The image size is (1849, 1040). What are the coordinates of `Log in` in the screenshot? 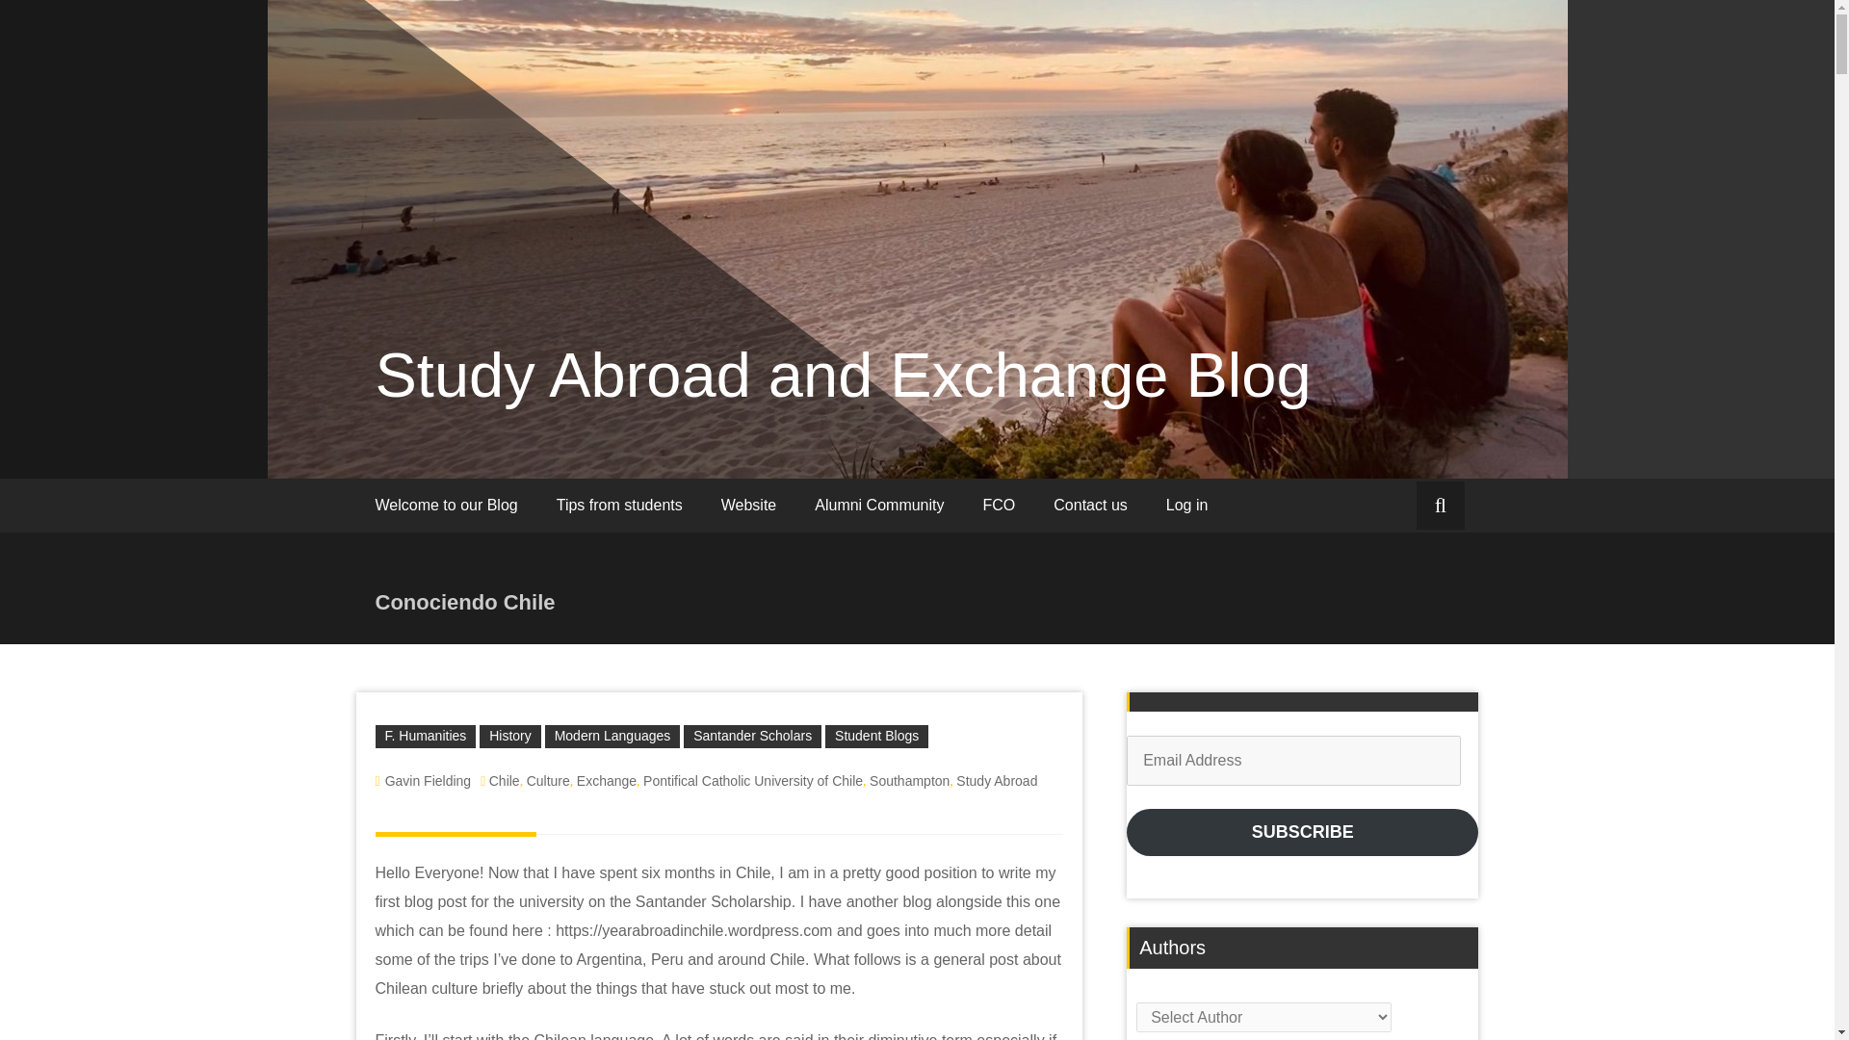 It's located at (1186, 171).